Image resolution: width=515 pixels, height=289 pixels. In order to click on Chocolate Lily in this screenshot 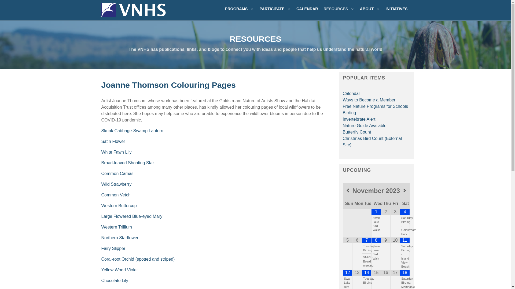, I will do `click(115, 280)`.